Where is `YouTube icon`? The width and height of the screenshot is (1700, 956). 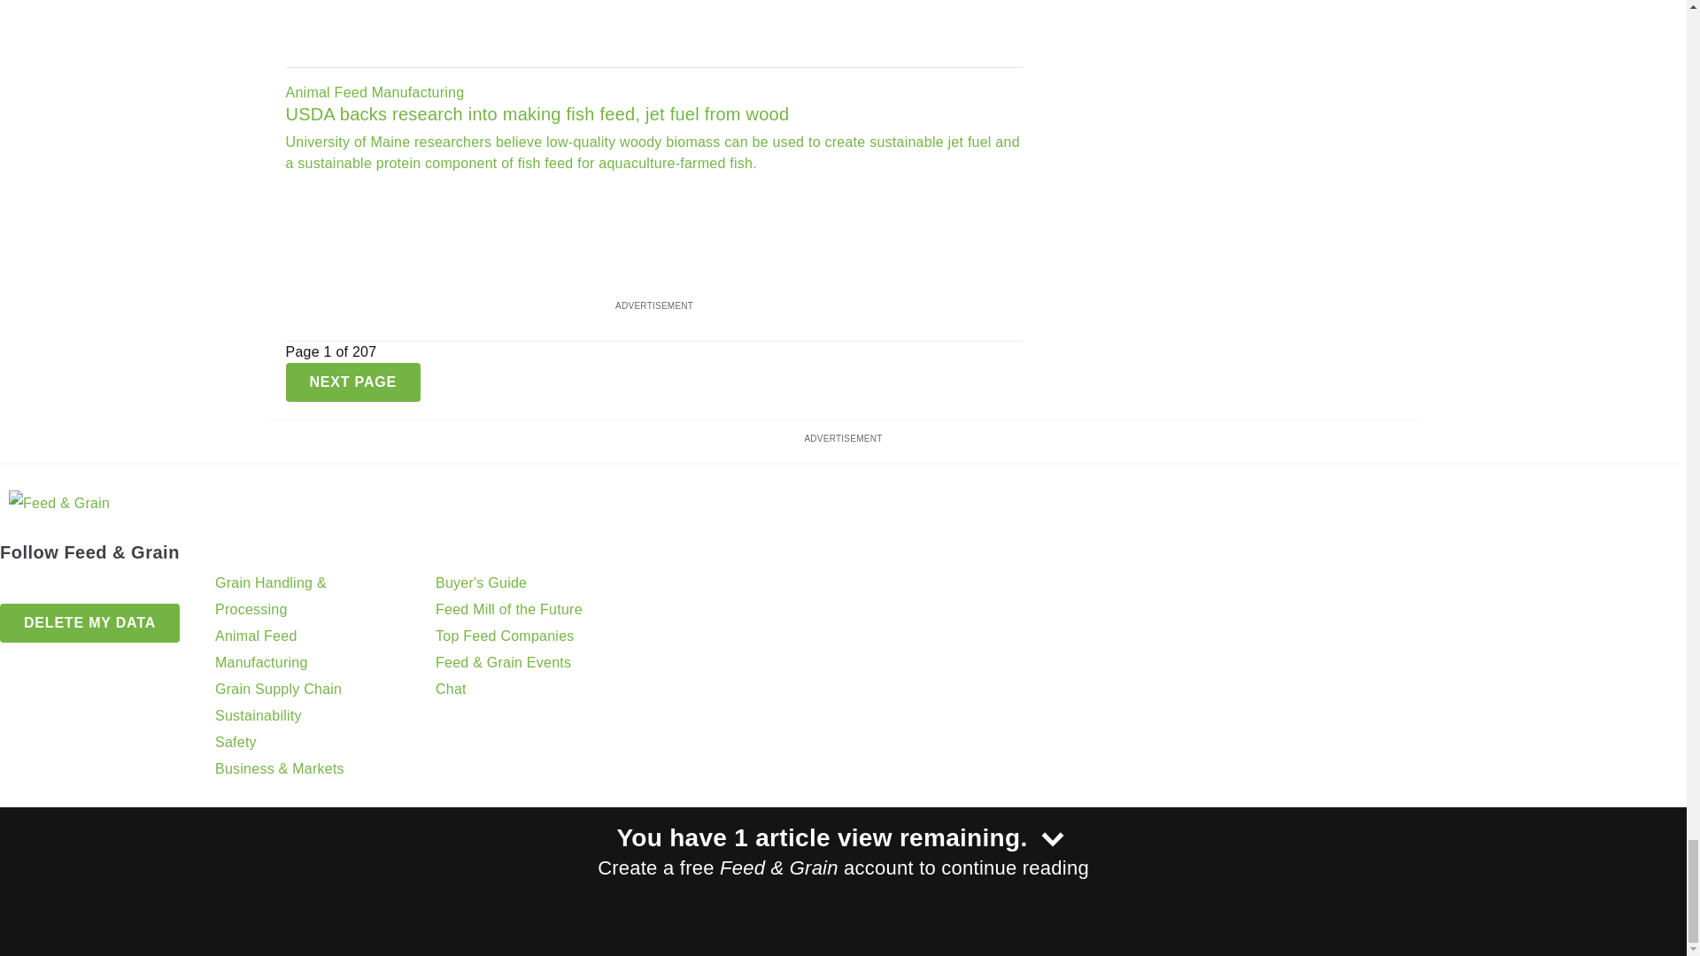
YouTube icon is located at coordinates (106, 587).